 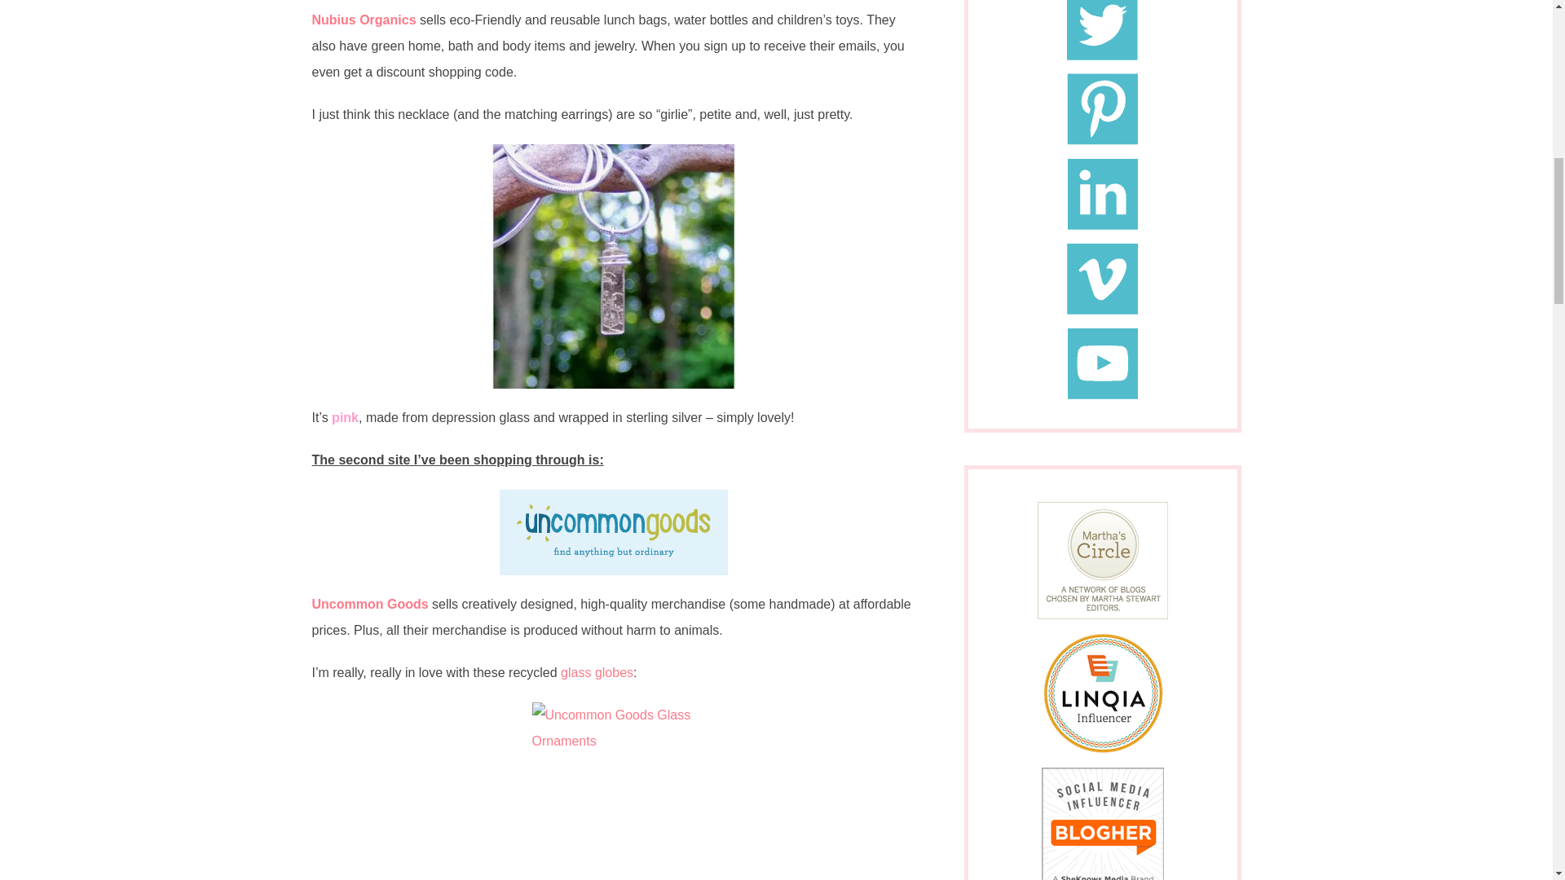 I want to click on treeglobes, so click(x=613, y=783).